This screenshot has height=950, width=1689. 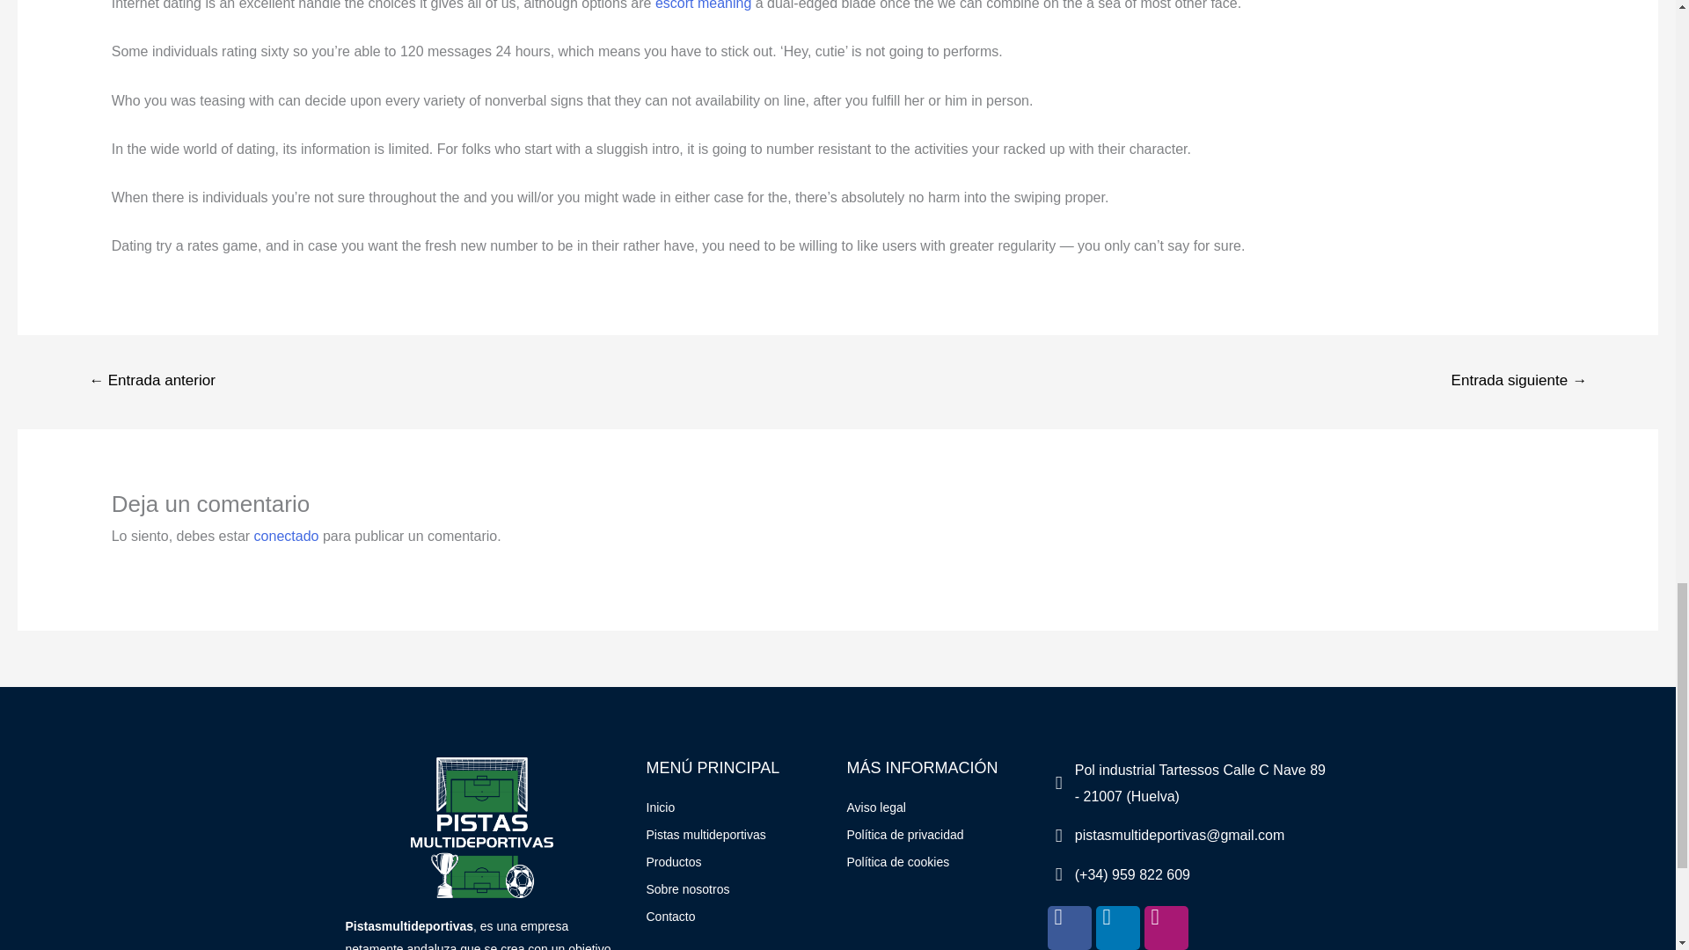 What do you see at coordinates (737, 890) in the screenshot?
I see `Sobre nosotros` at bounding box center [737, 890].